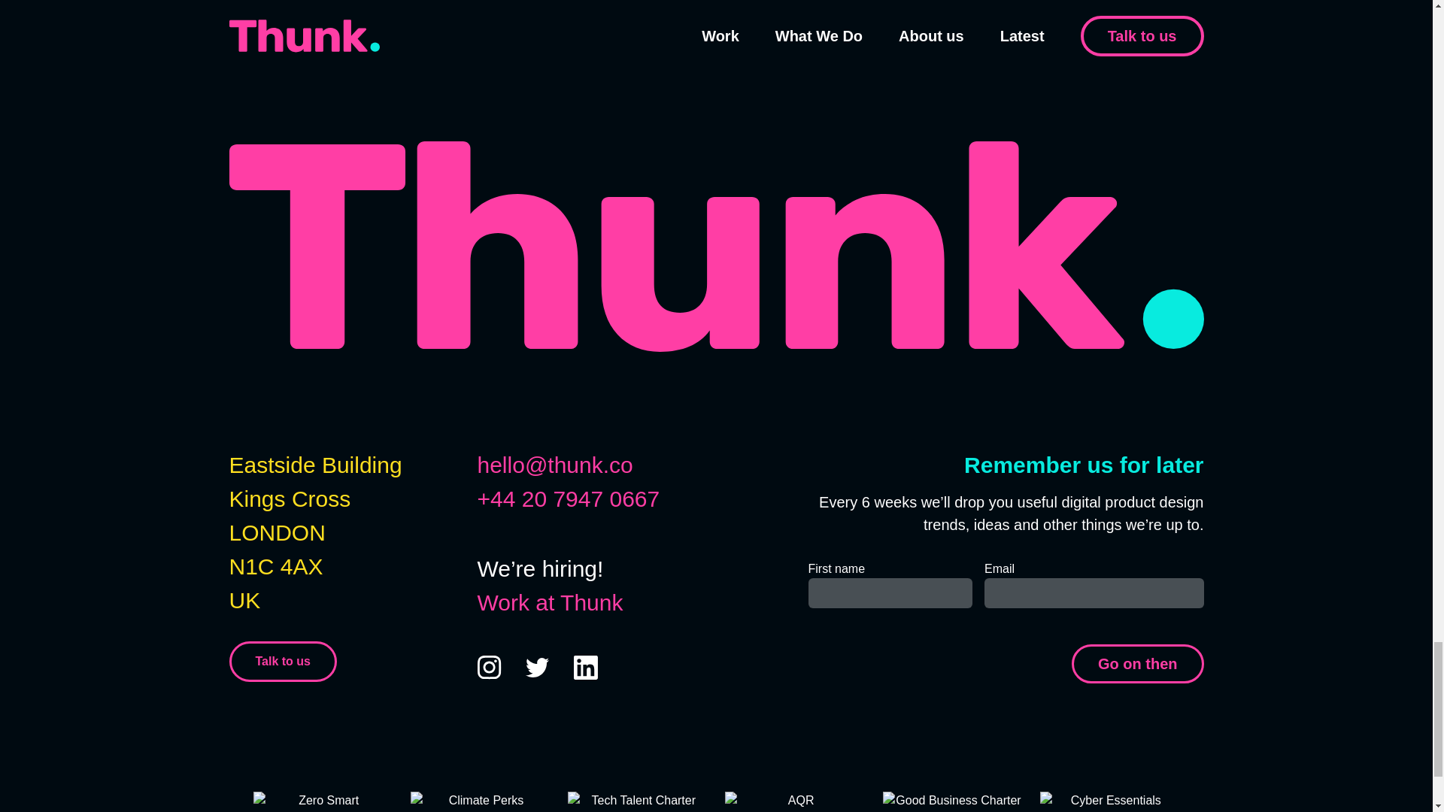 The height and width of the screenshot is (812, 1444). What do you see at coordinates (537, 667) in the screenshot?
I see `twitter` at bounding box center [537, 667].